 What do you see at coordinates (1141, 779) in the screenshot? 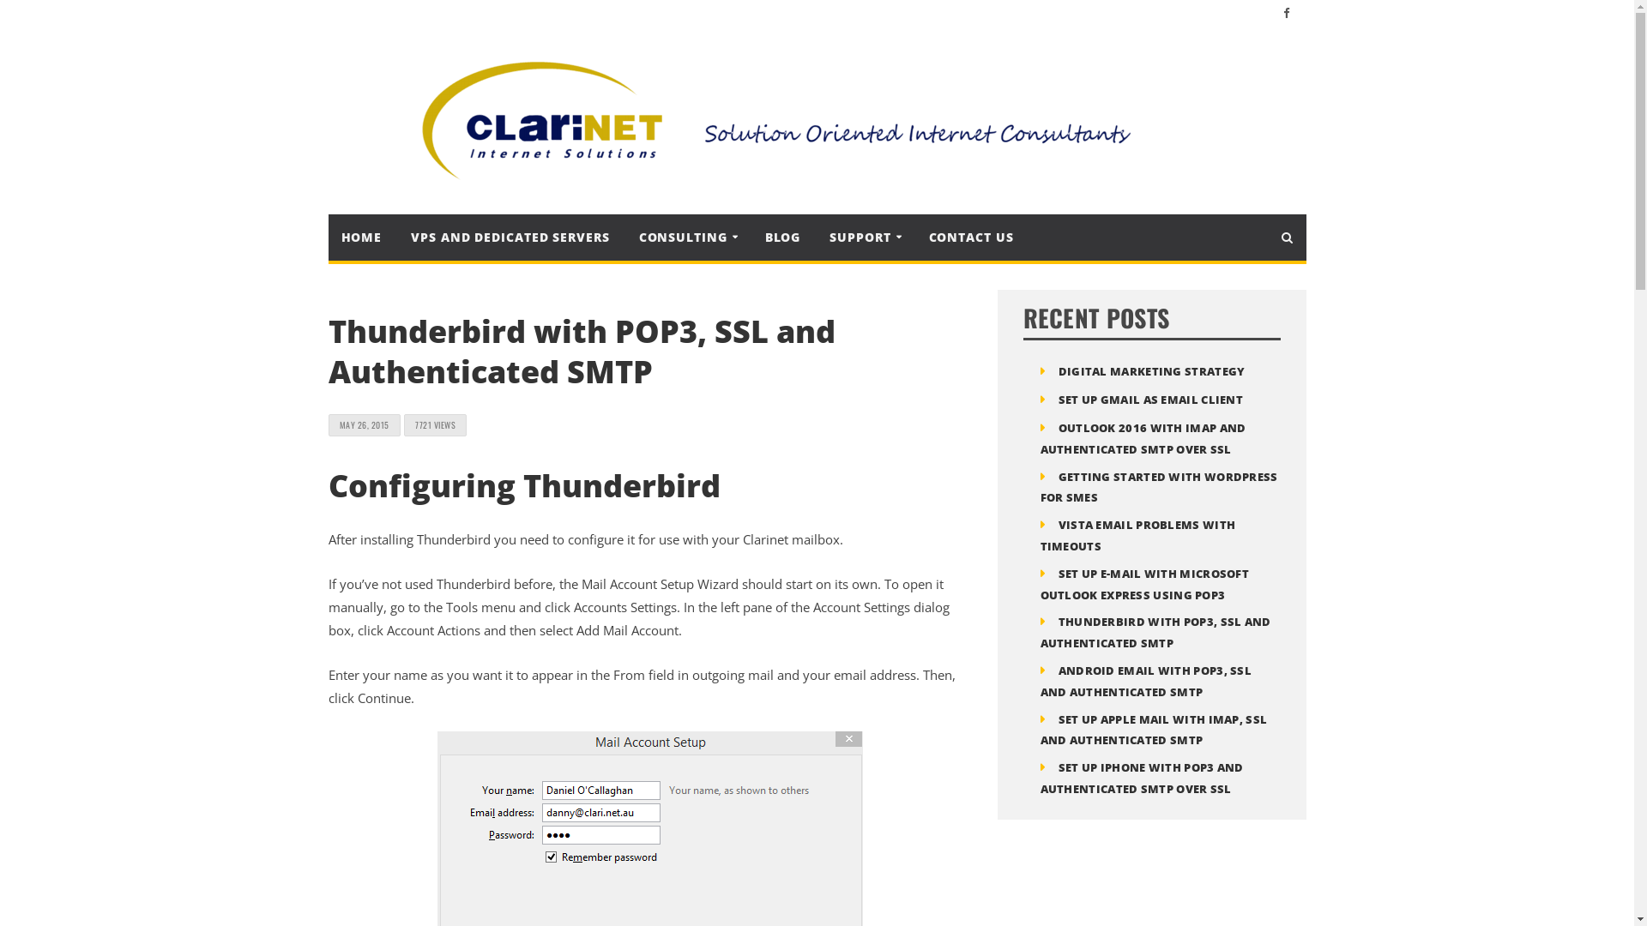
I see `SET UP IPHONE WITH POP3 AND AUTHENTICATED SMTP OVER SSL` at bounding box center [1141, 779].